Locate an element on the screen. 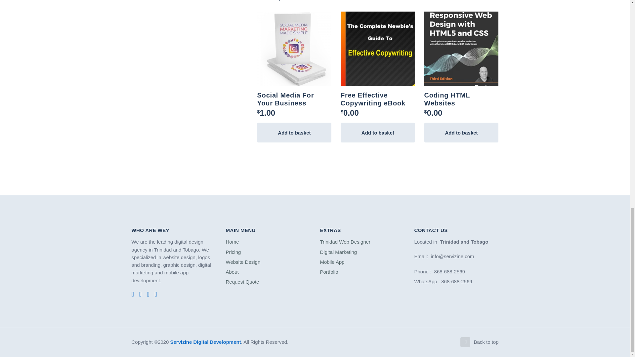  Add to basket is located at coordinates (378, 132).